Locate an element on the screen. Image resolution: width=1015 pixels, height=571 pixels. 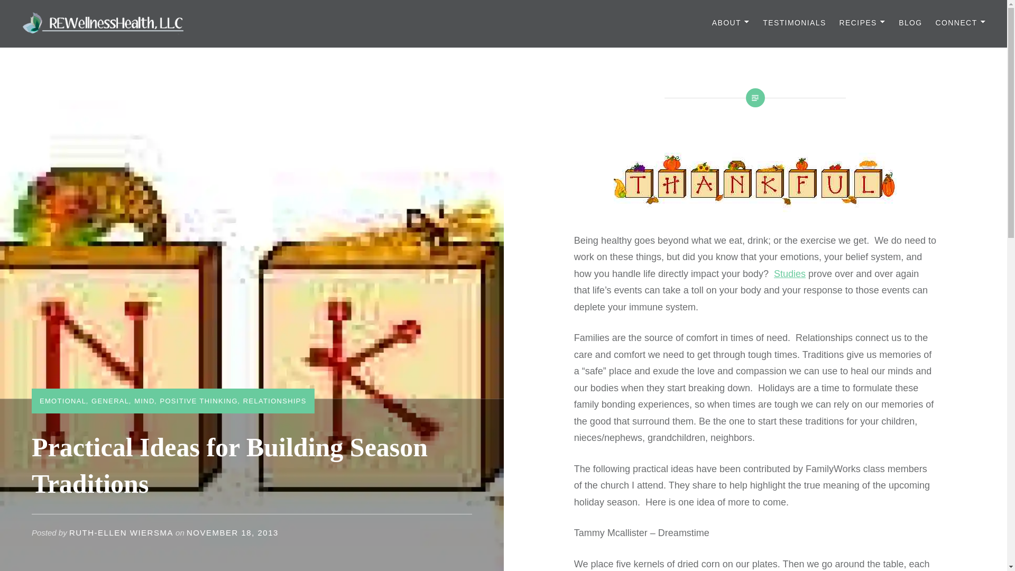
MIND is located at coordinates (144, 401).